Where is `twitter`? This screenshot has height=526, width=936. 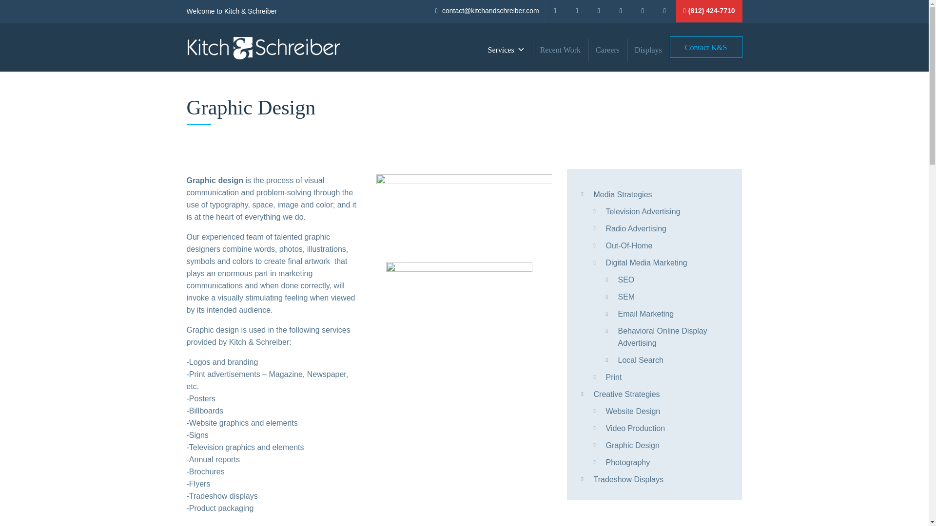 twitter is located at coordinates (577, 11).